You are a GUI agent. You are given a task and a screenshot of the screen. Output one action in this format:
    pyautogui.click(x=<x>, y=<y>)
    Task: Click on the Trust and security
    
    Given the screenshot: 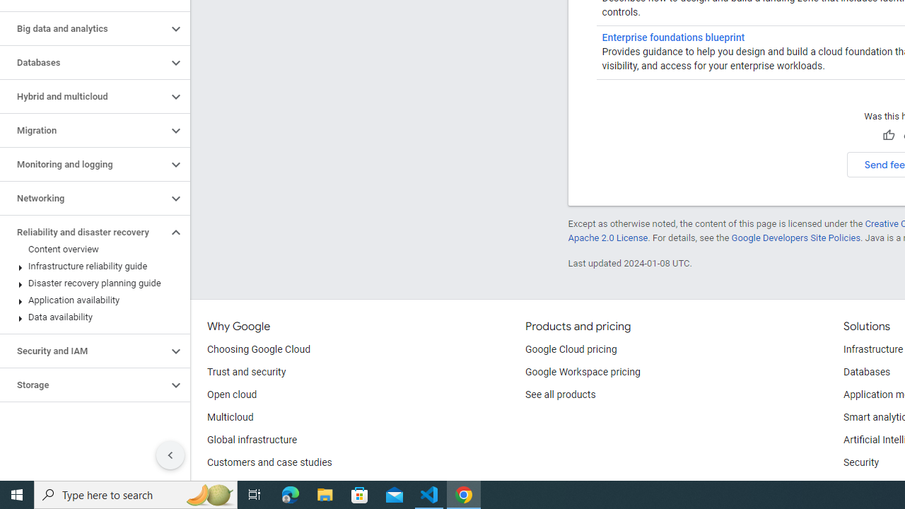 What is the action you would take?
    pyautogui.click(x=246, y=372)
    